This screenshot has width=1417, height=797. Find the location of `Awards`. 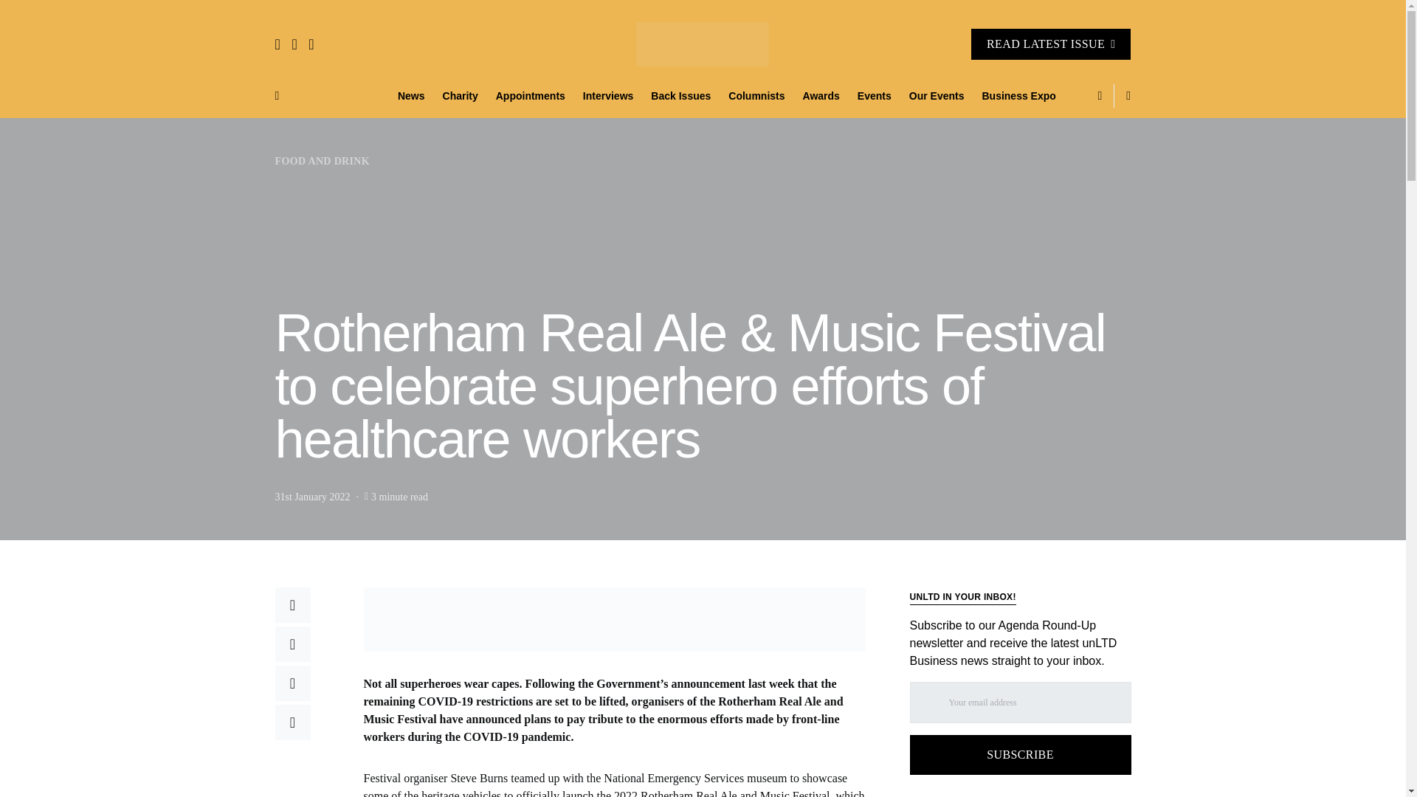

Awards is located at coordinates (821, 96).